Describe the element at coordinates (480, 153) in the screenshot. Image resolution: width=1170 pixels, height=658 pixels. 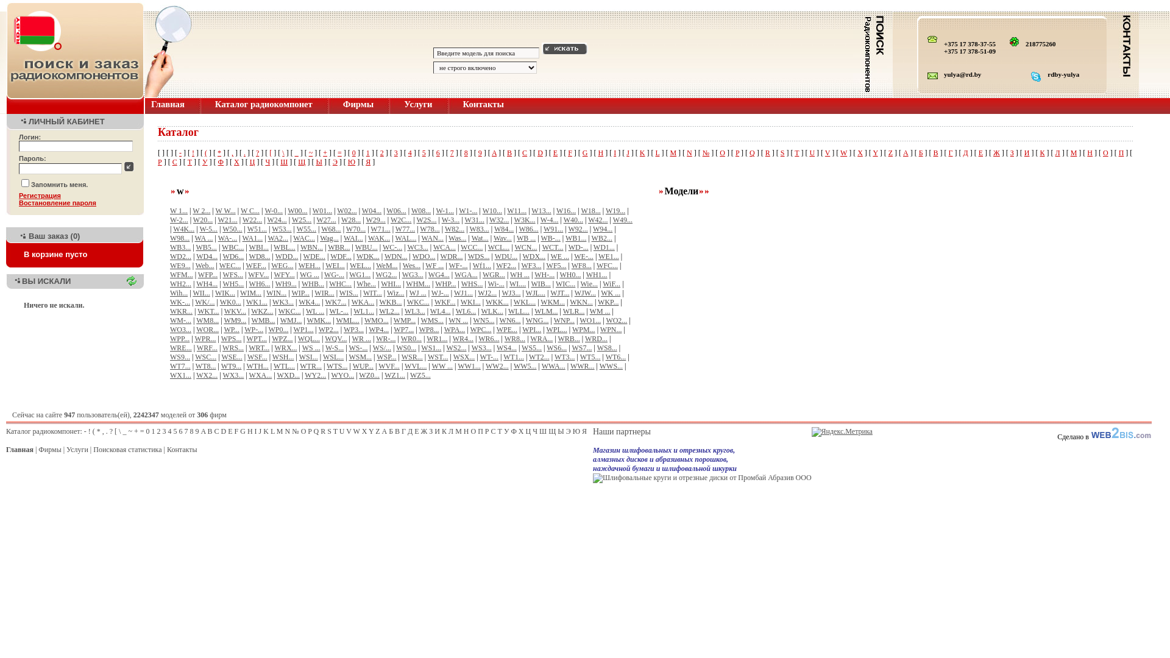
I see `9` at that location.